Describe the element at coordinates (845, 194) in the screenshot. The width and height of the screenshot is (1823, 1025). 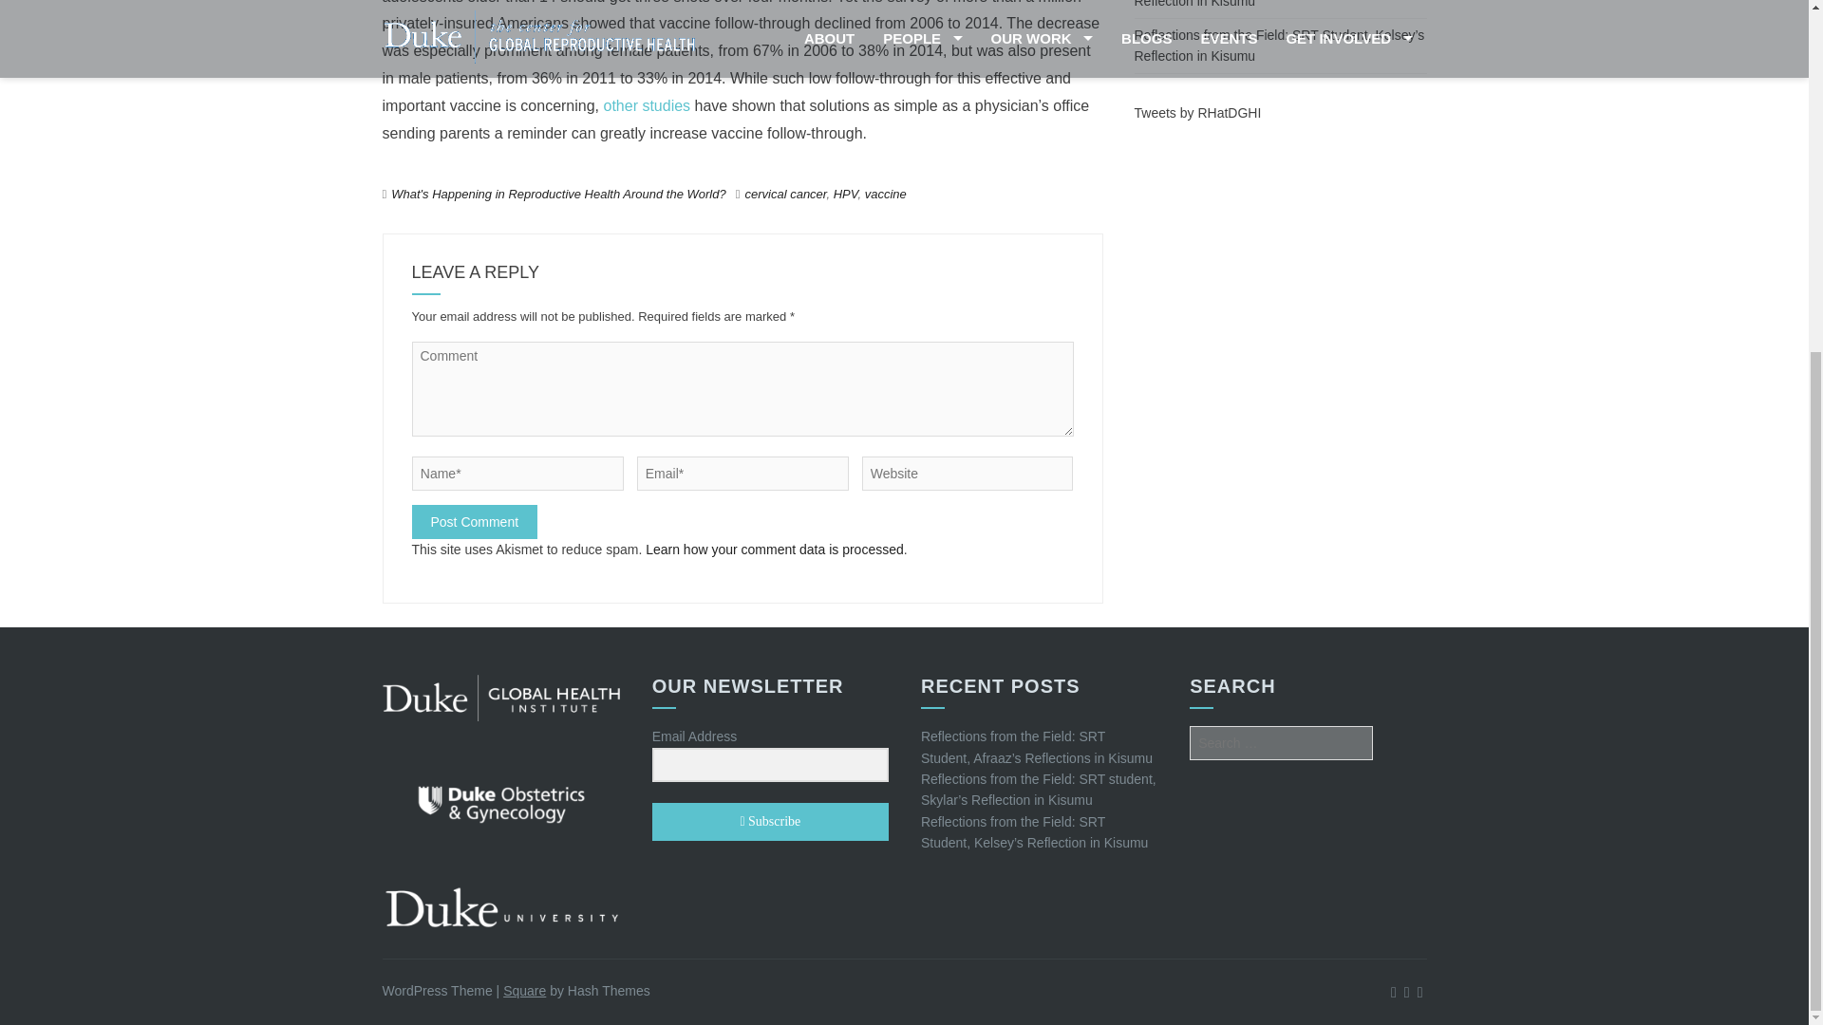
I see `HPV` at that location.